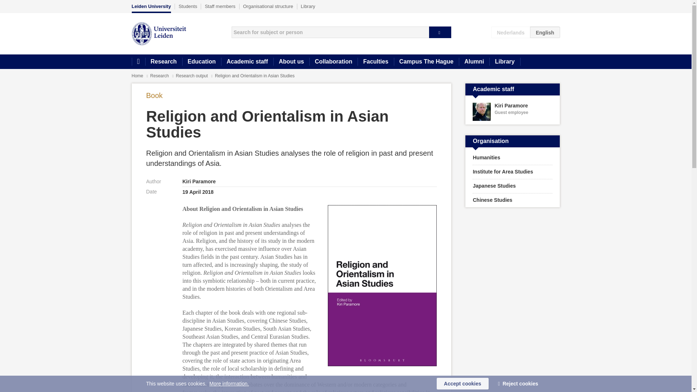  Describe the element at coordinates (151, 8) in the screenshot. I see `Library` at that location.